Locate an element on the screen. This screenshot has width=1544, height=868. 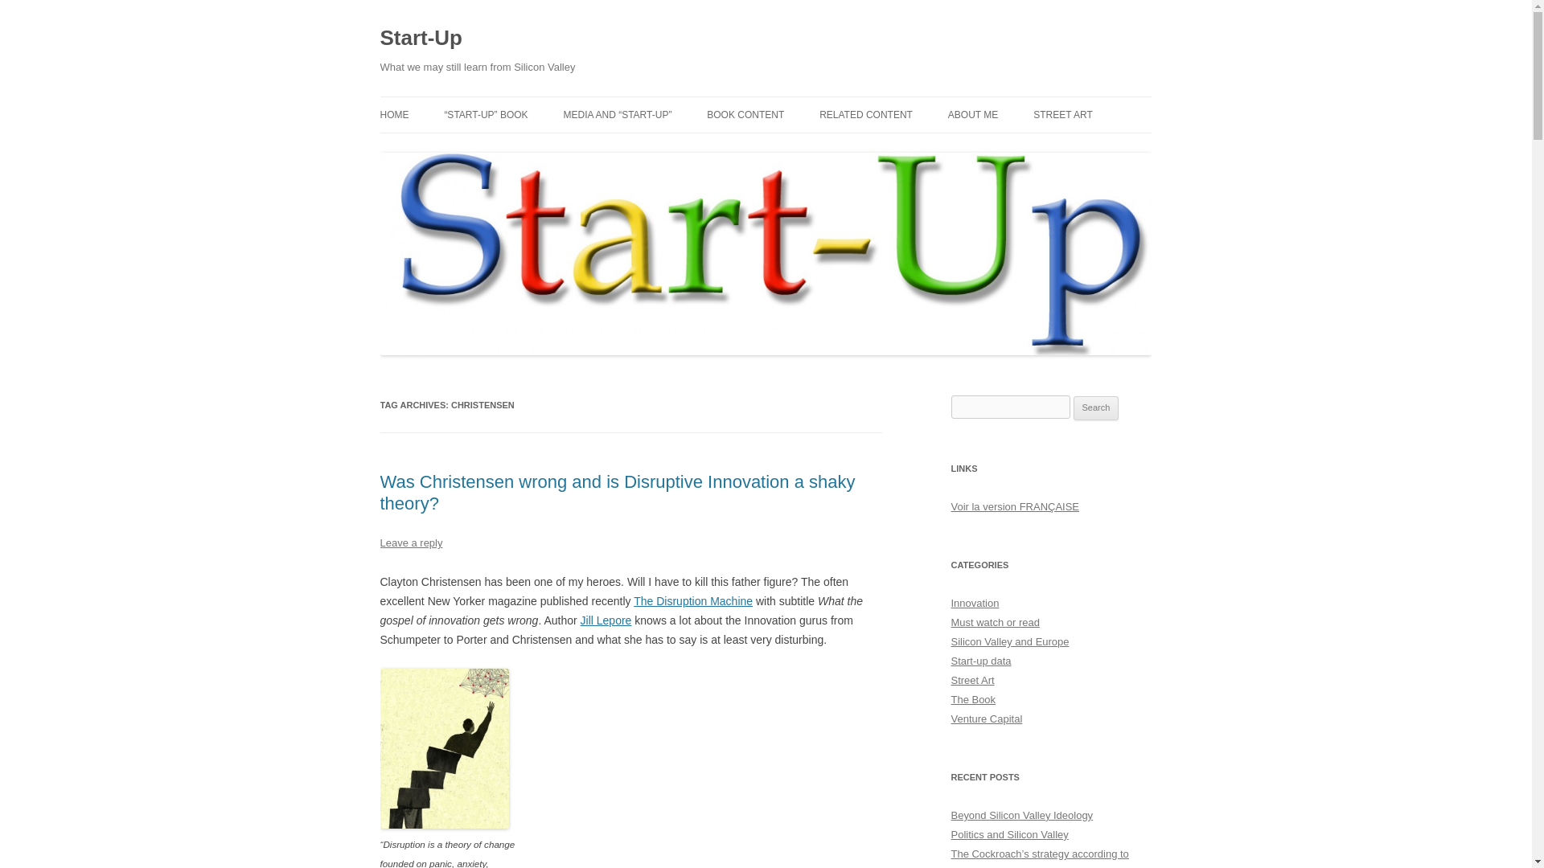
The Disruption Machine is located at coordinates (693, 601).